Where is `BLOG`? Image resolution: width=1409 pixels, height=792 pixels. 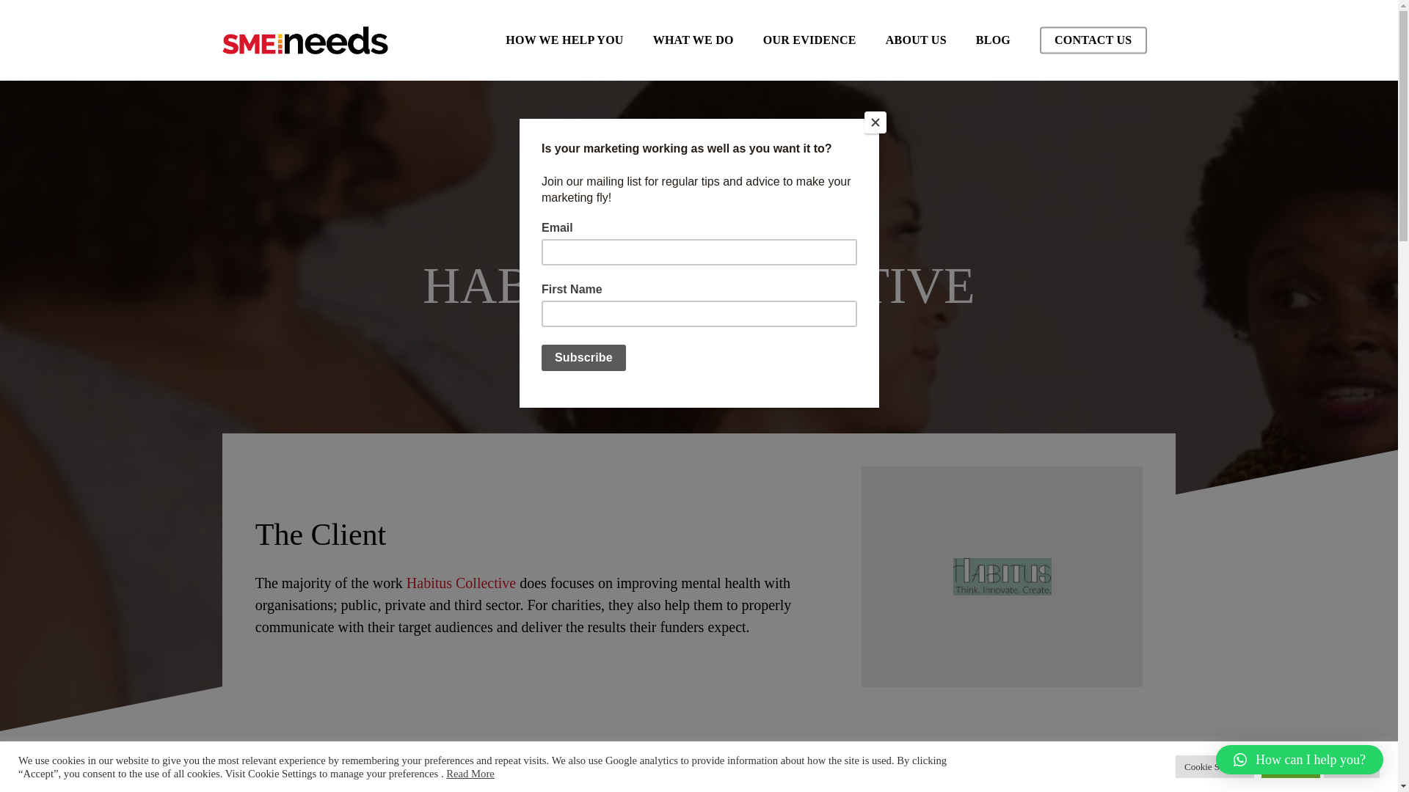
BLOG is located at coordinates (993, 40).